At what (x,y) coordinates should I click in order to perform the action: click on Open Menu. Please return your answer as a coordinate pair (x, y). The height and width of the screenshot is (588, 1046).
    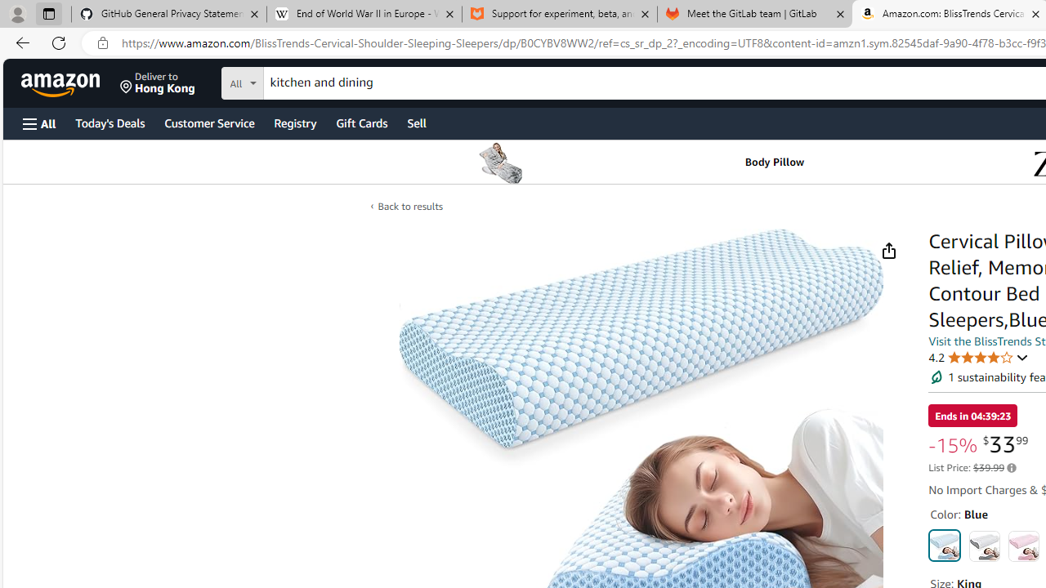
    Looking at the image, I should click on (39, 123).